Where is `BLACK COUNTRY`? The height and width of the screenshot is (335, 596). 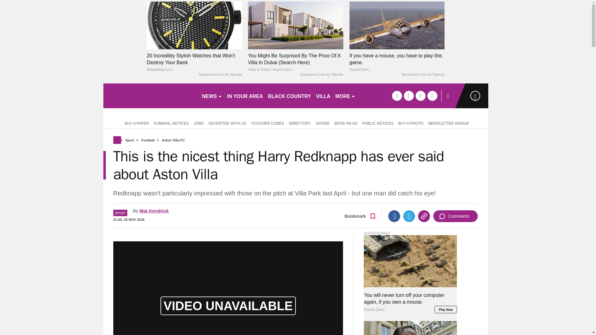 BLACK COUNTRY is located at coordinates (289, 96).